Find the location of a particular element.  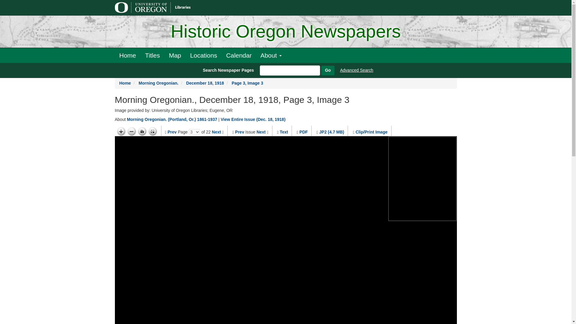

Zoom out is located at coordinates (131, 131).